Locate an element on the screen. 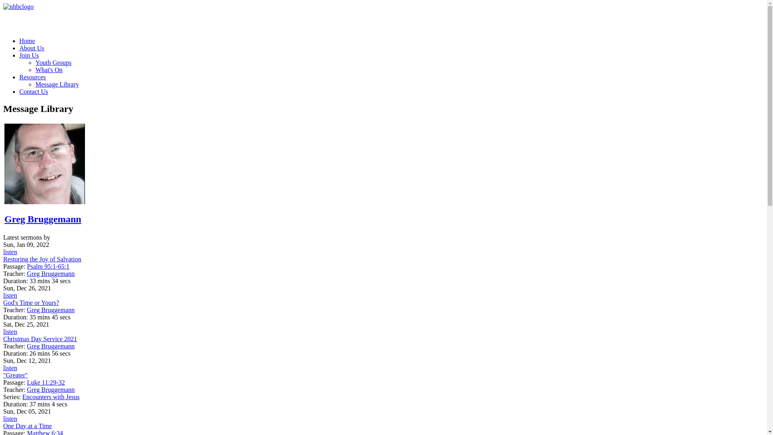  Contact Us is located at coordinates (34, 92).